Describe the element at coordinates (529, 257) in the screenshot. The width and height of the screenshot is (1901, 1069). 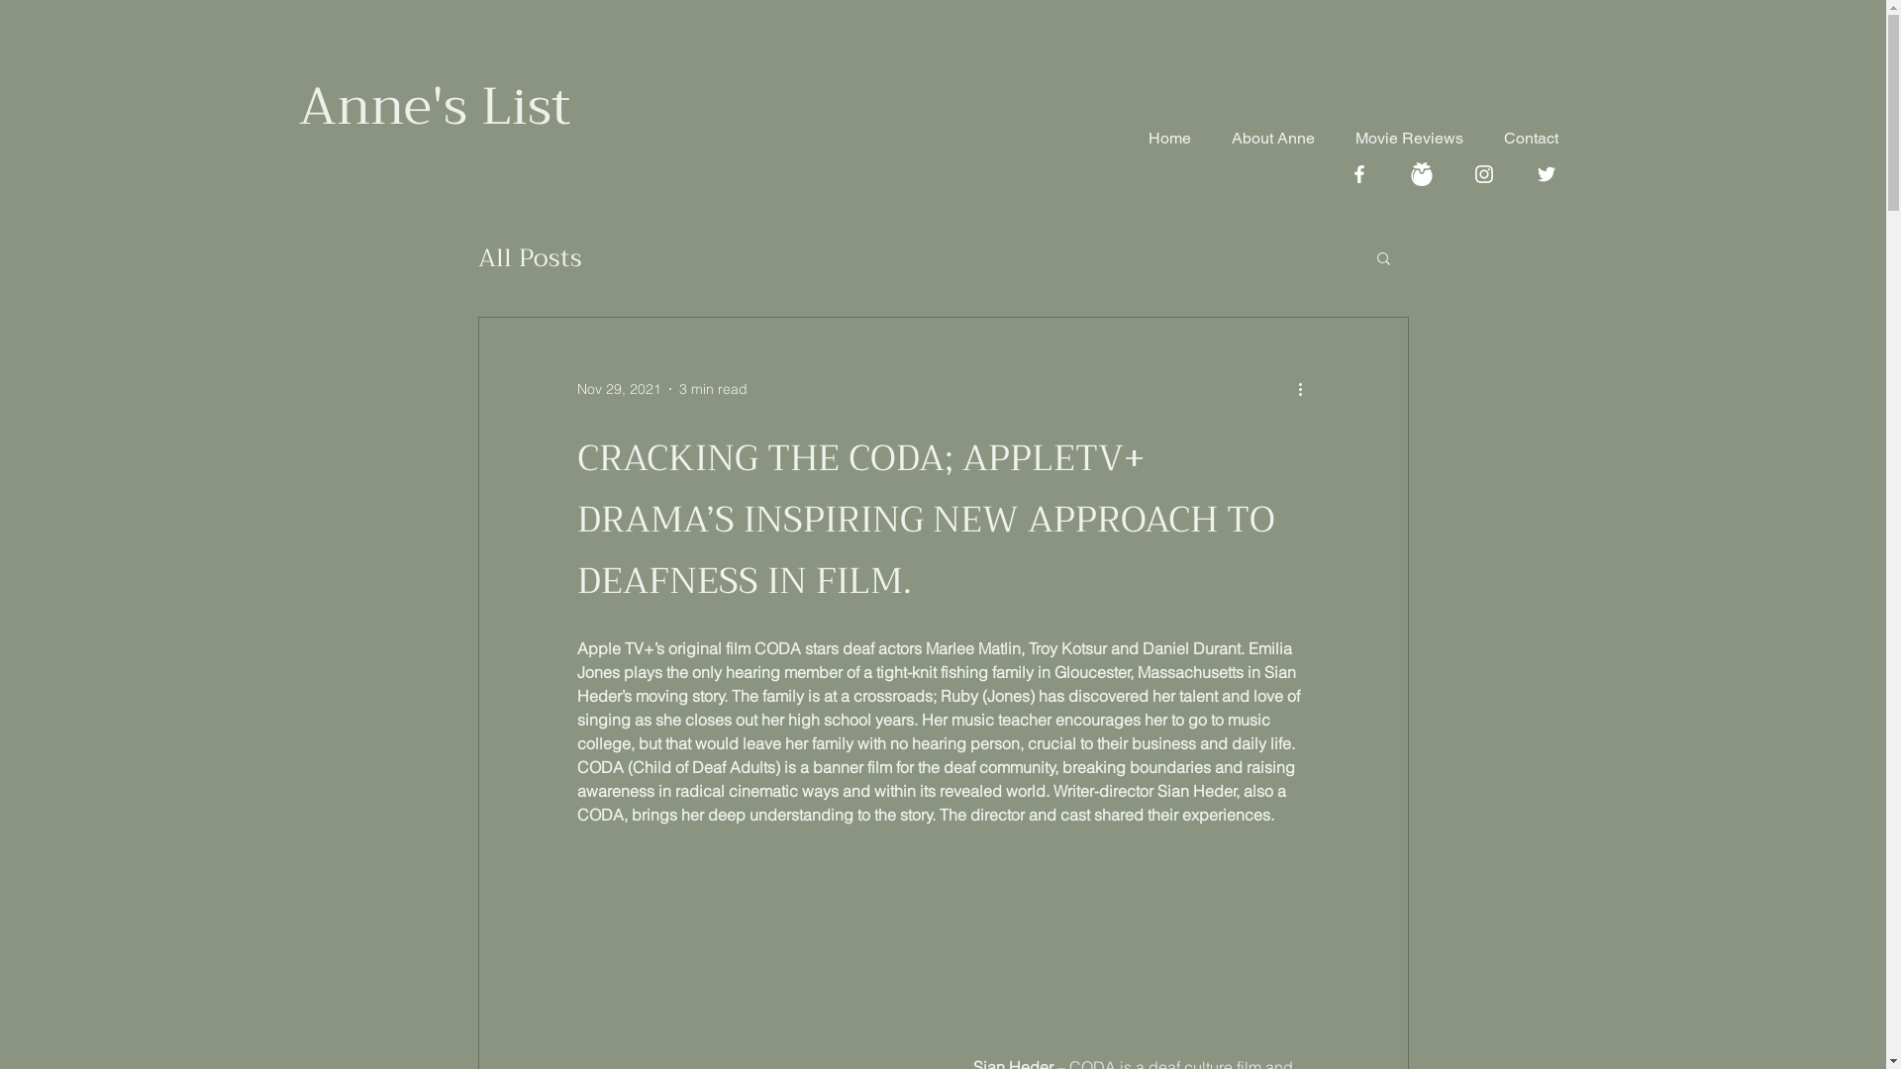
I see `All Posts` at that location.